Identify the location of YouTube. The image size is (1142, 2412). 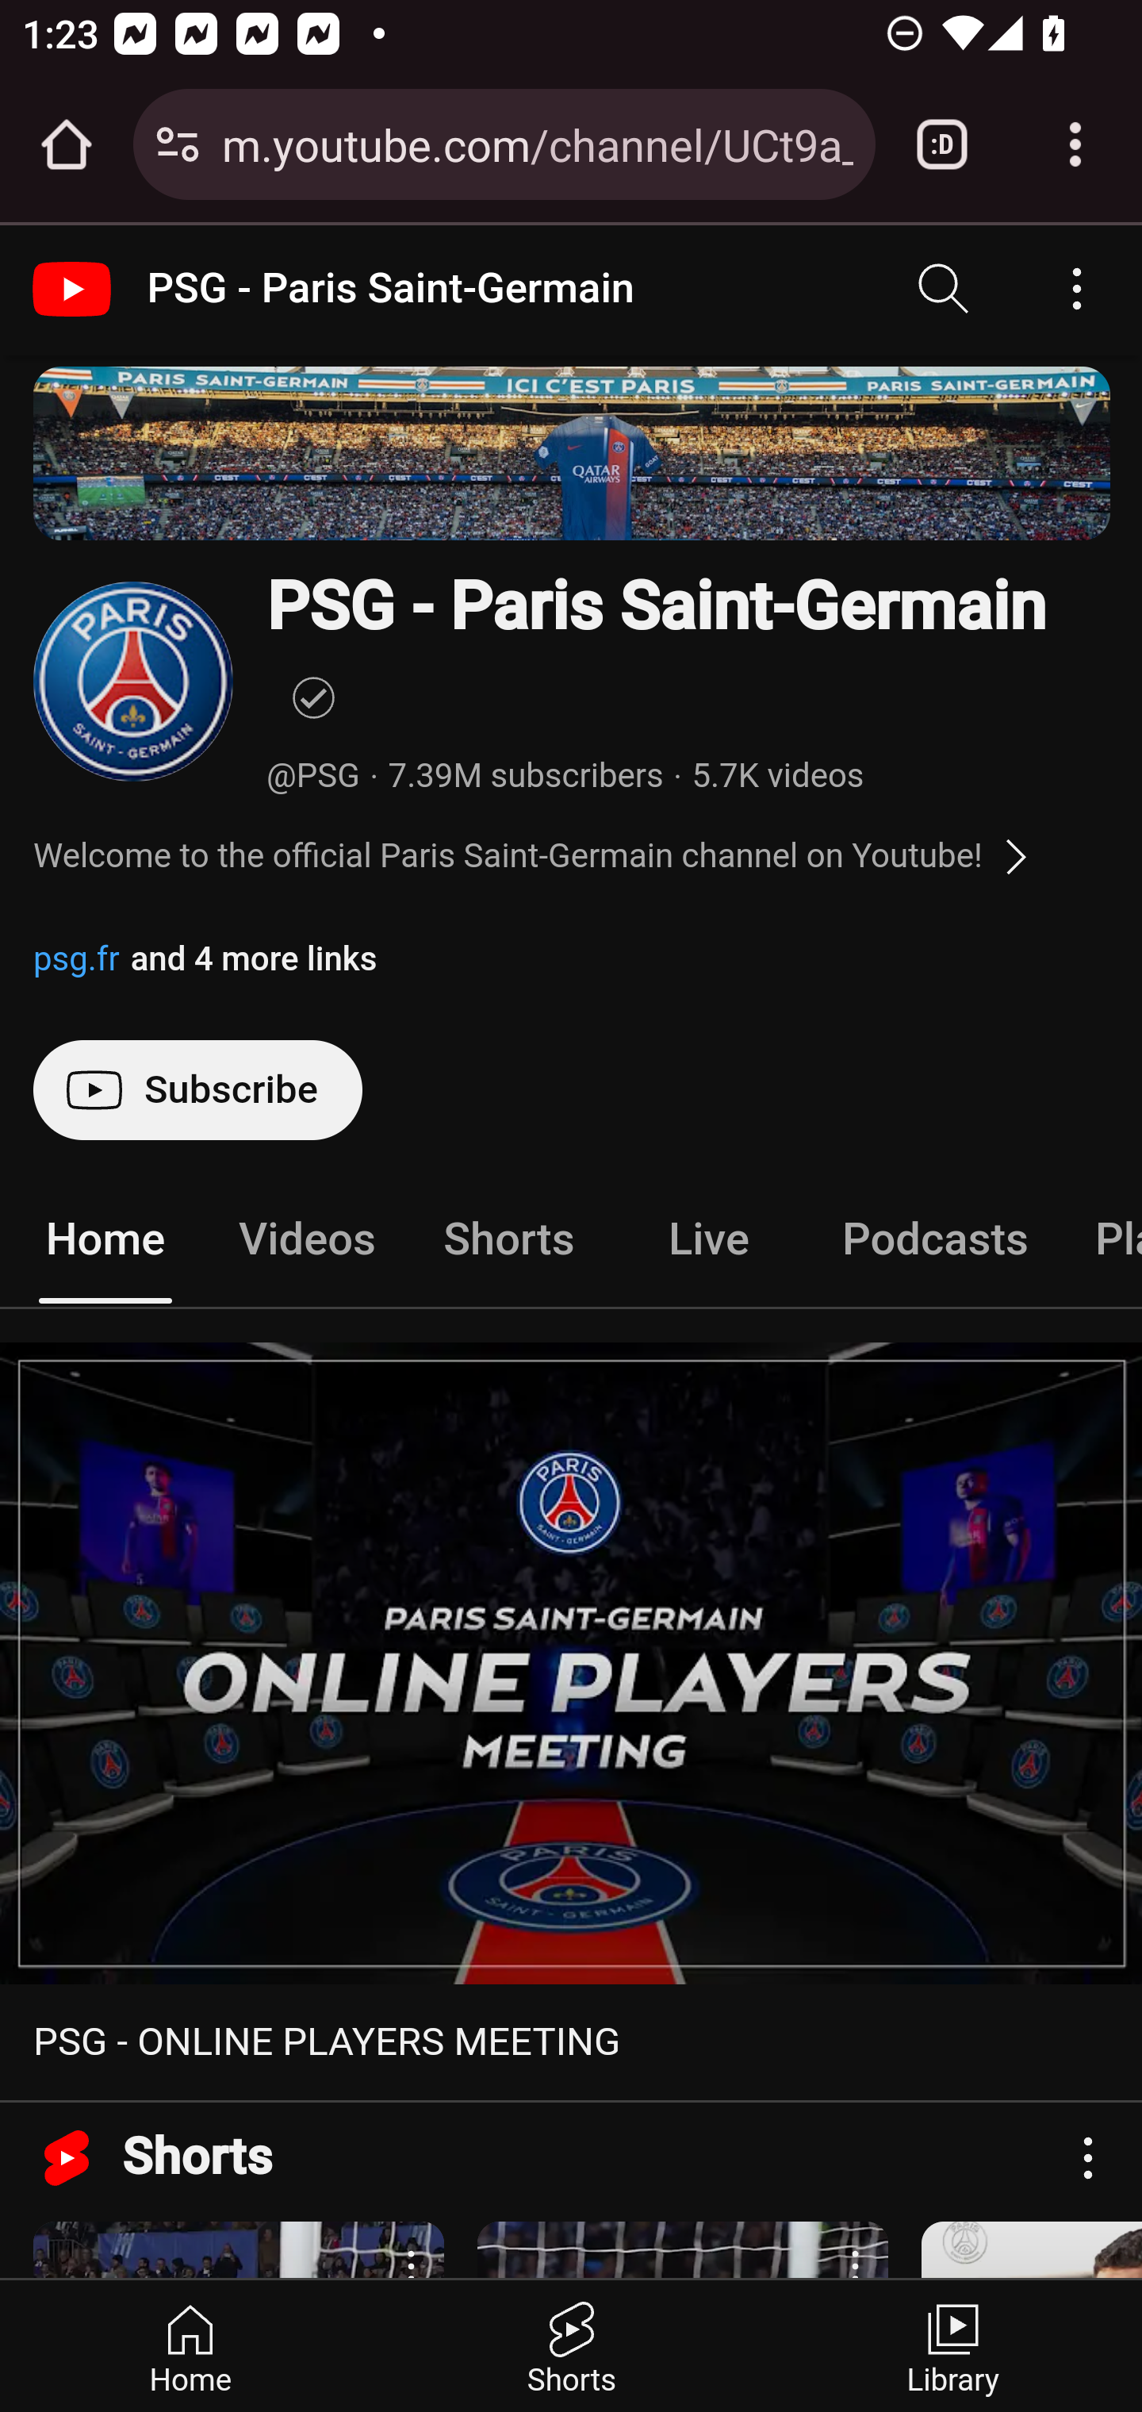
(75, 289).